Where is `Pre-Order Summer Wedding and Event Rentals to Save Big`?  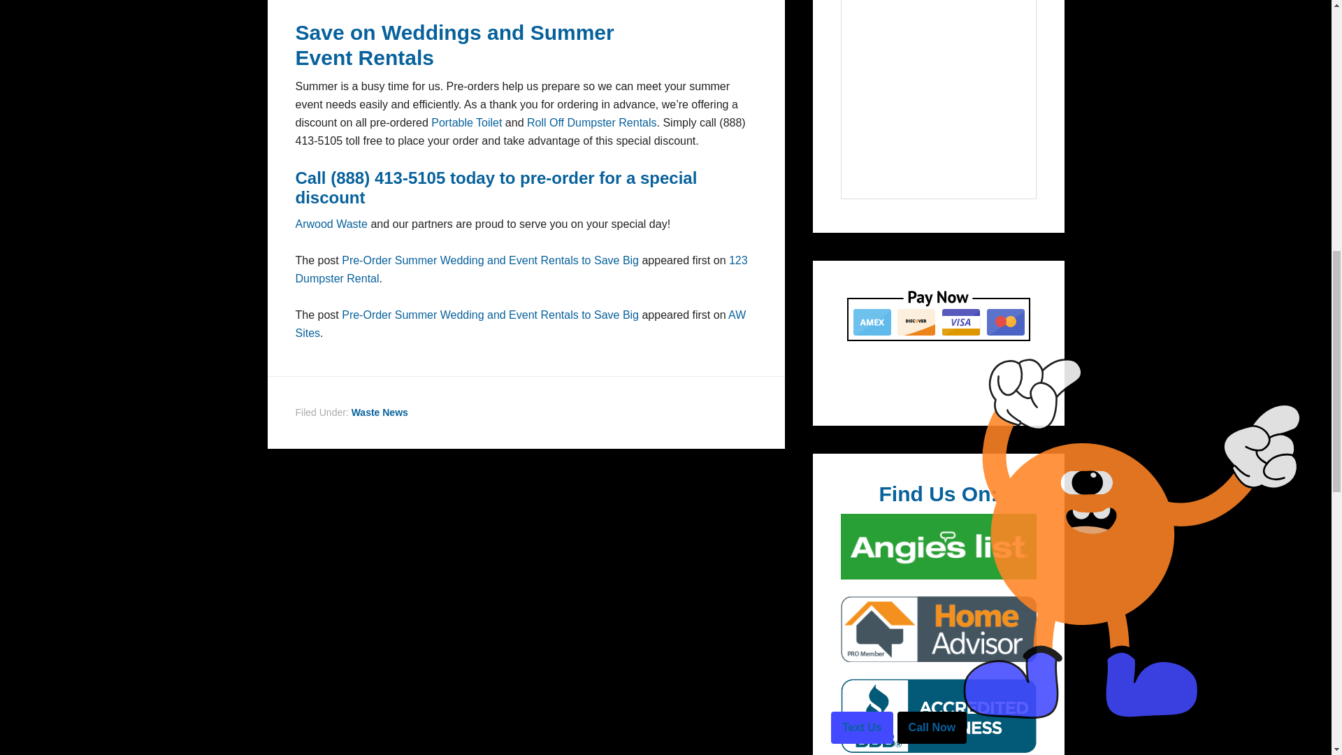 Pre-Order Summer Wedding and Event Rentals to Save Big is located at coordinates (490, 260).